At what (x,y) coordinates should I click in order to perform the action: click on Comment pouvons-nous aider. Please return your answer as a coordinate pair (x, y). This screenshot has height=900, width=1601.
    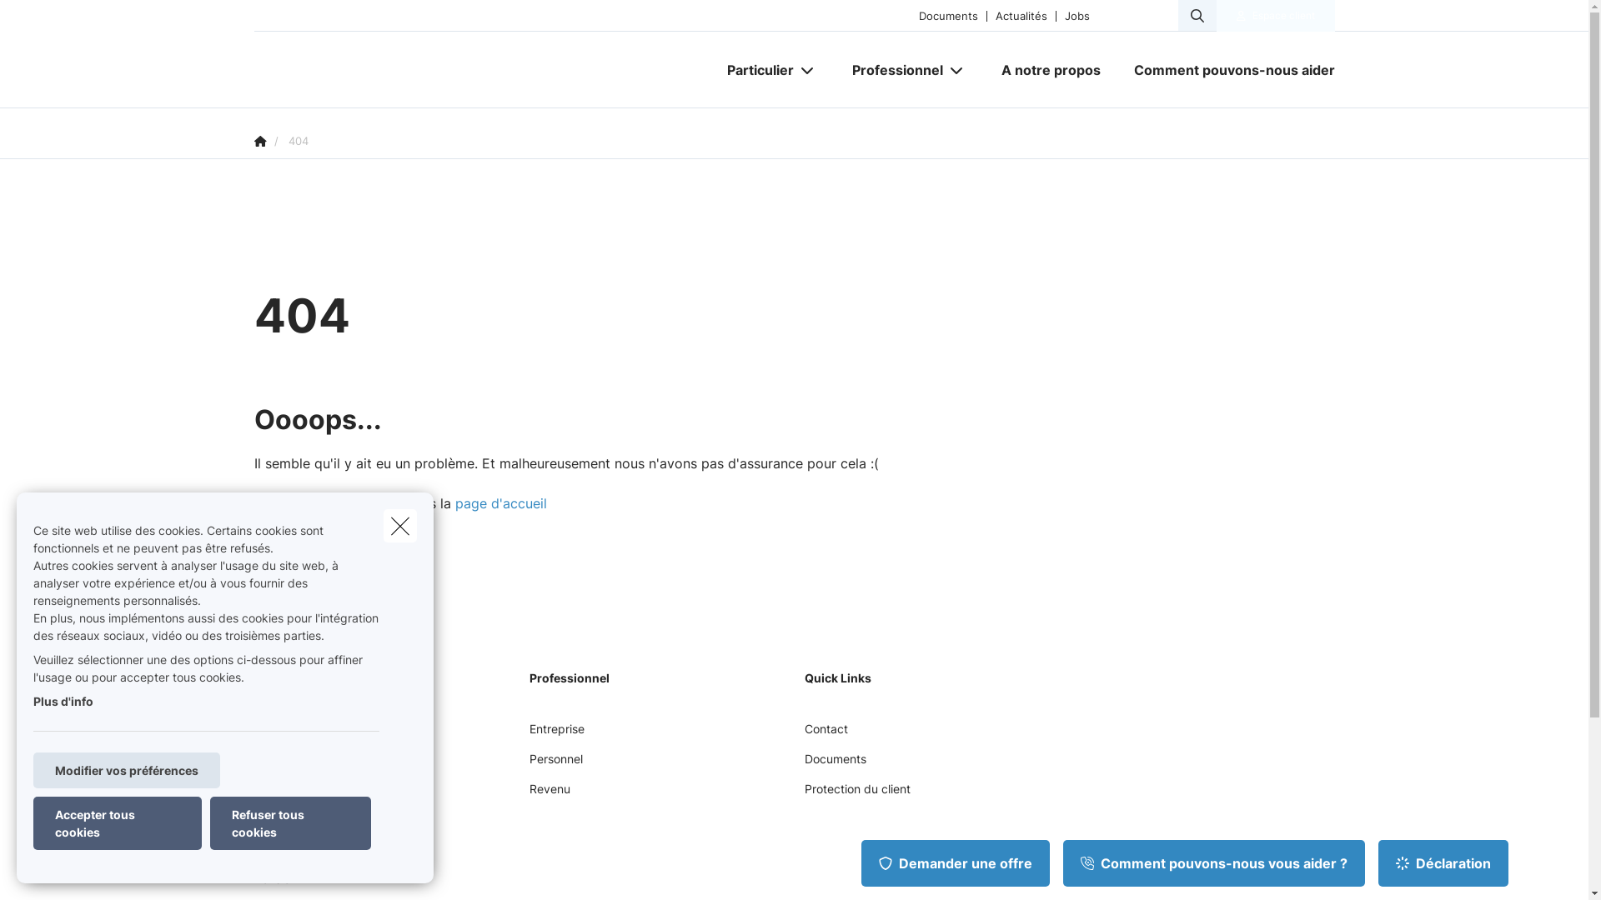
    Looking at the image, I should click on (1226, 70).